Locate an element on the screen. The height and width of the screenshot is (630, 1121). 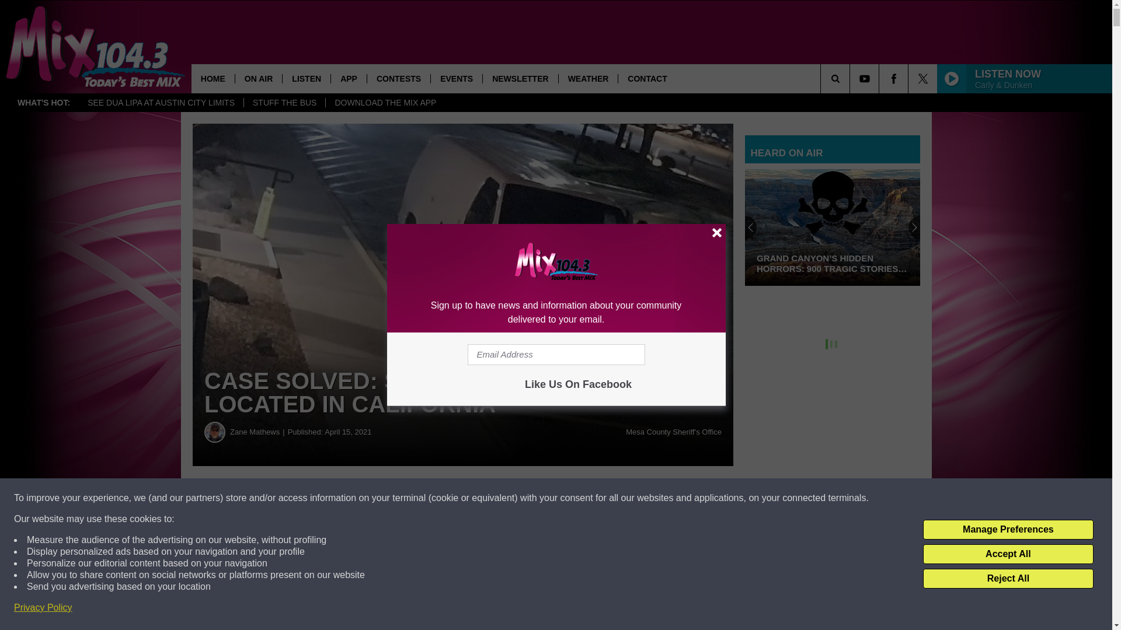
SEARCH is located at coordinates (851, 78).